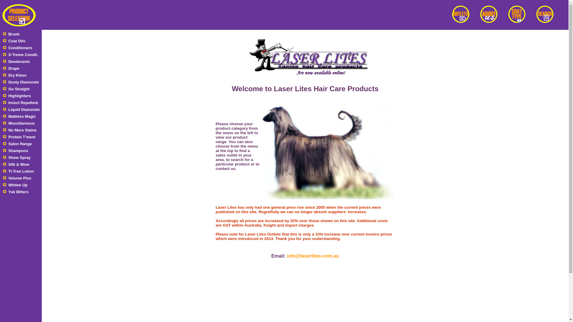 The height and width of the screenshot is (322, 573). Describe the element at coordinates (15, 75) in the screenshot. I see `  Dry Kleen` at that location.